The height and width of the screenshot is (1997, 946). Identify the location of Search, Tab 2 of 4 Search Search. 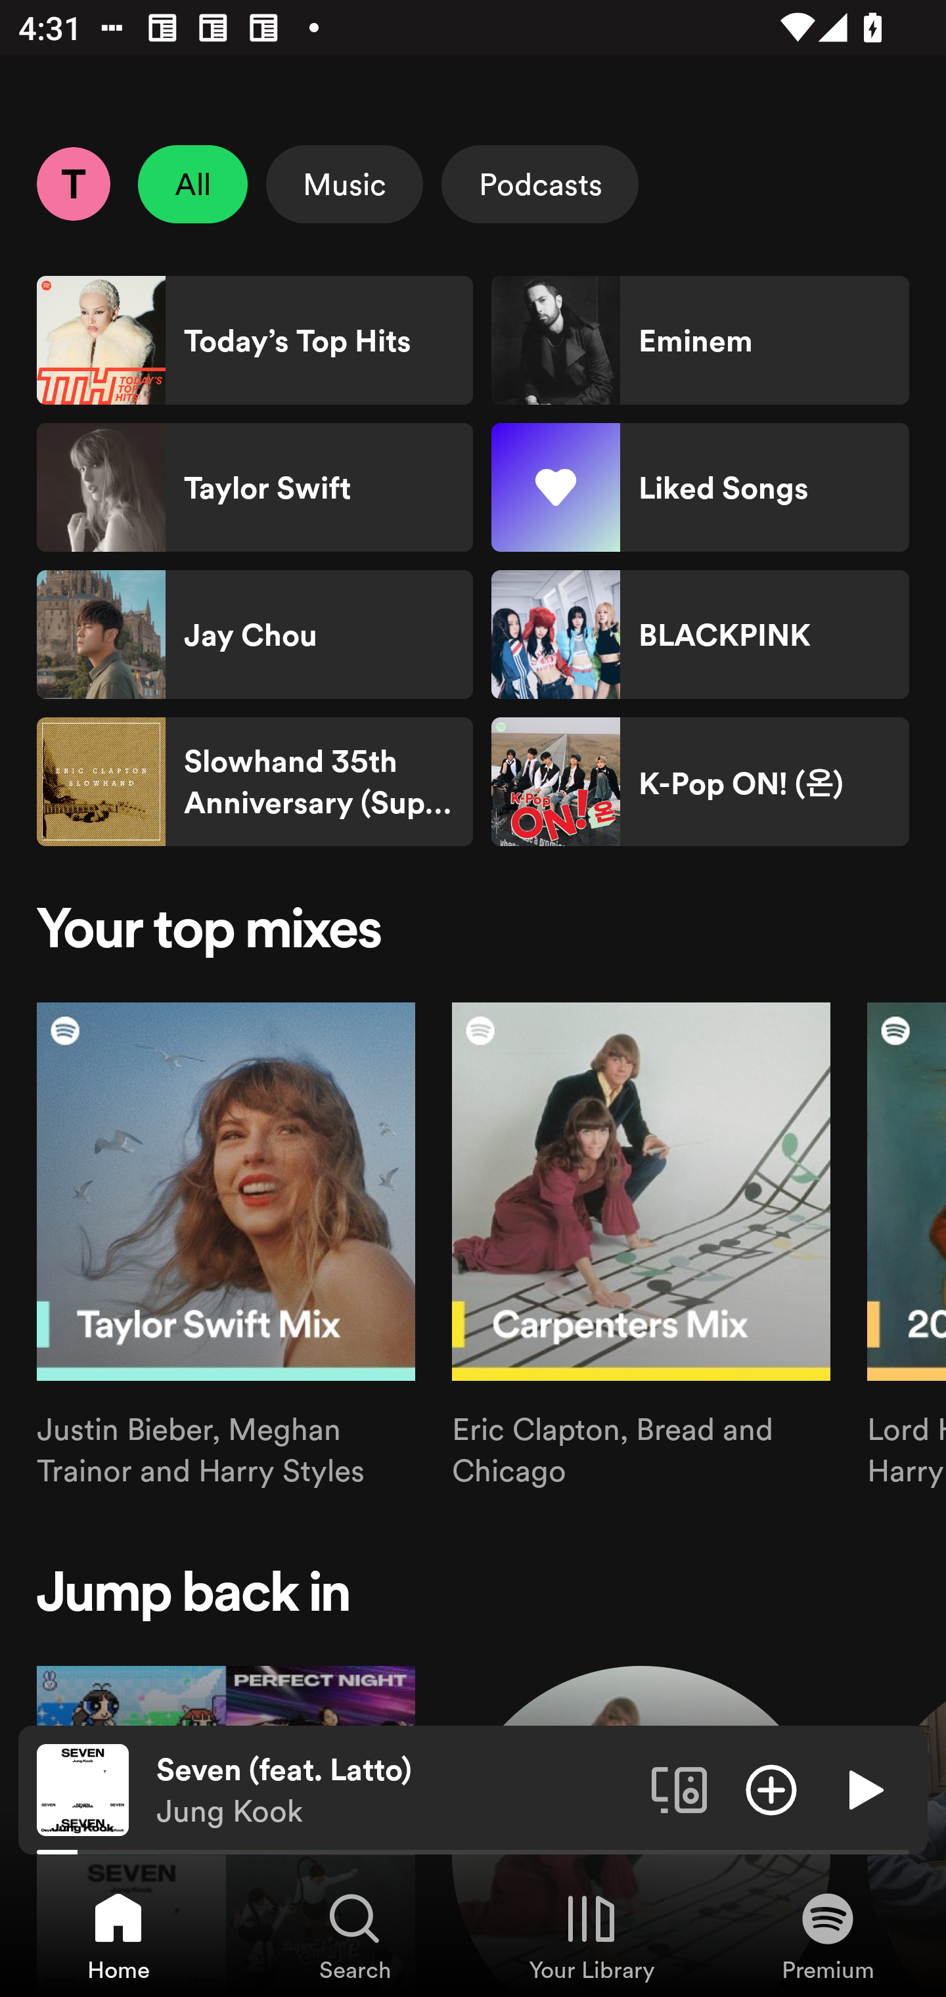
(355, 1935).